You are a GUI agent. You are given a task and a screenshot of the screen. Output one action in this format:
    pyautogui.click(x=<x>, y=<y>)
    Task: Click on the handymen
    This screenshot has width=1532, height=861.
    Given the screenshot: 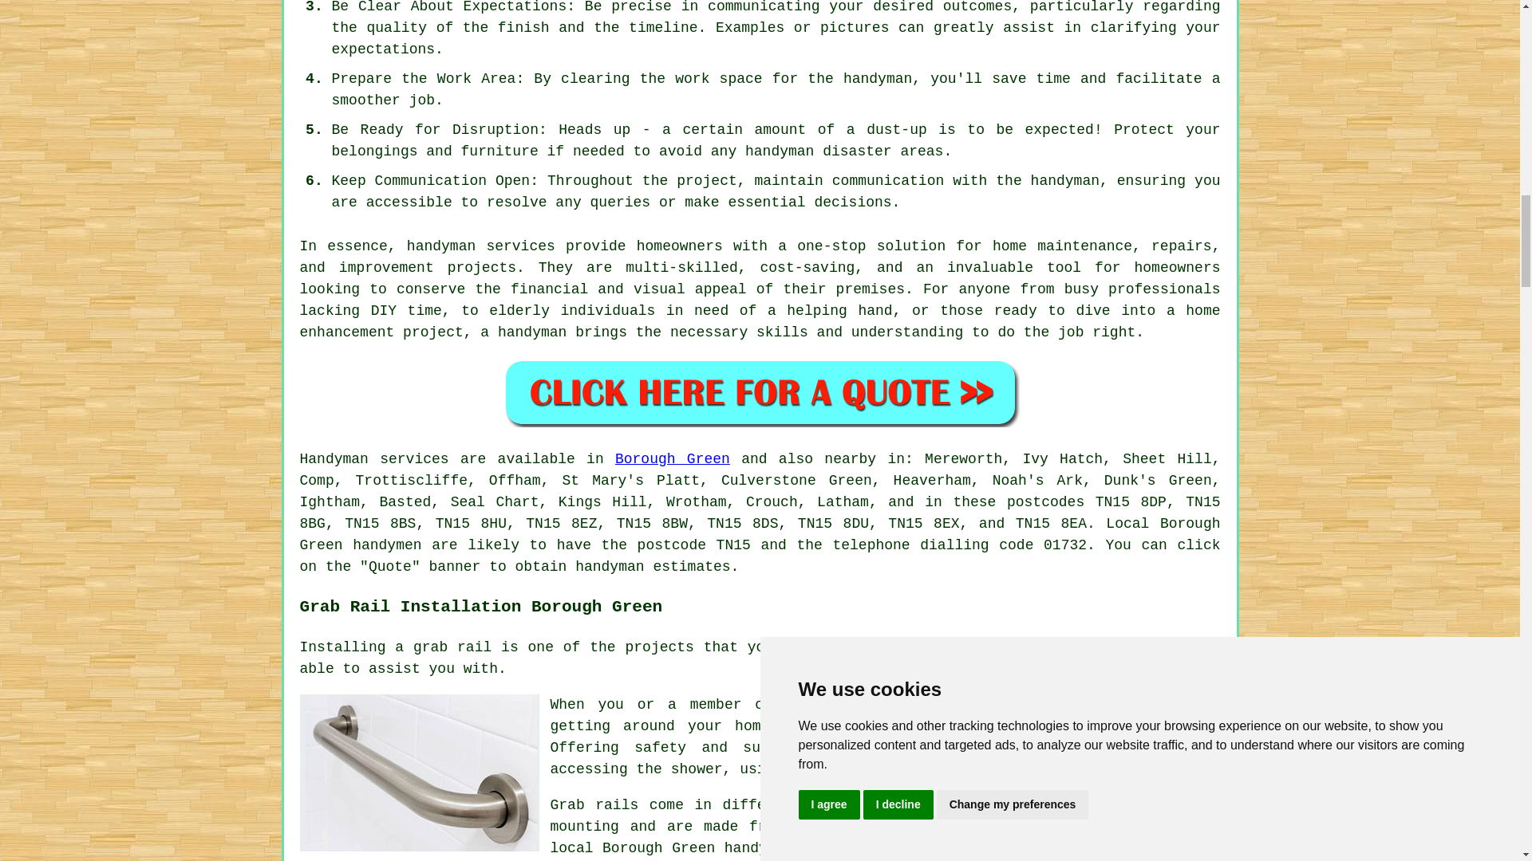 What is the action you would take?
    pyautogui.click(x=386, y=545)
    